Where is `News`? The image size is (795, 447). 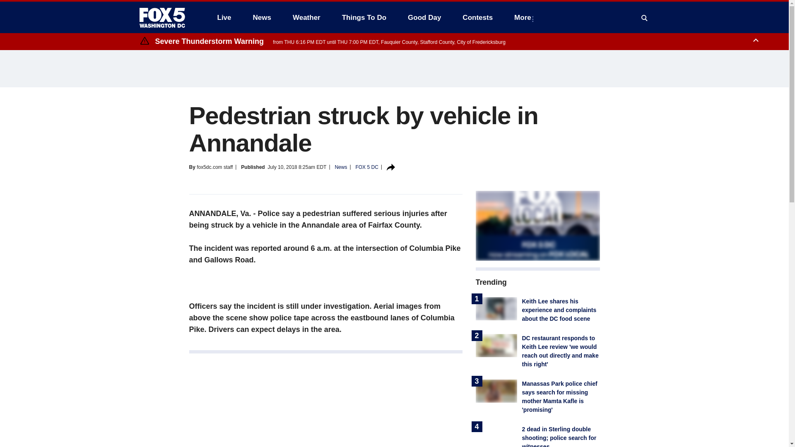 News is located at coordinates (262, 17).